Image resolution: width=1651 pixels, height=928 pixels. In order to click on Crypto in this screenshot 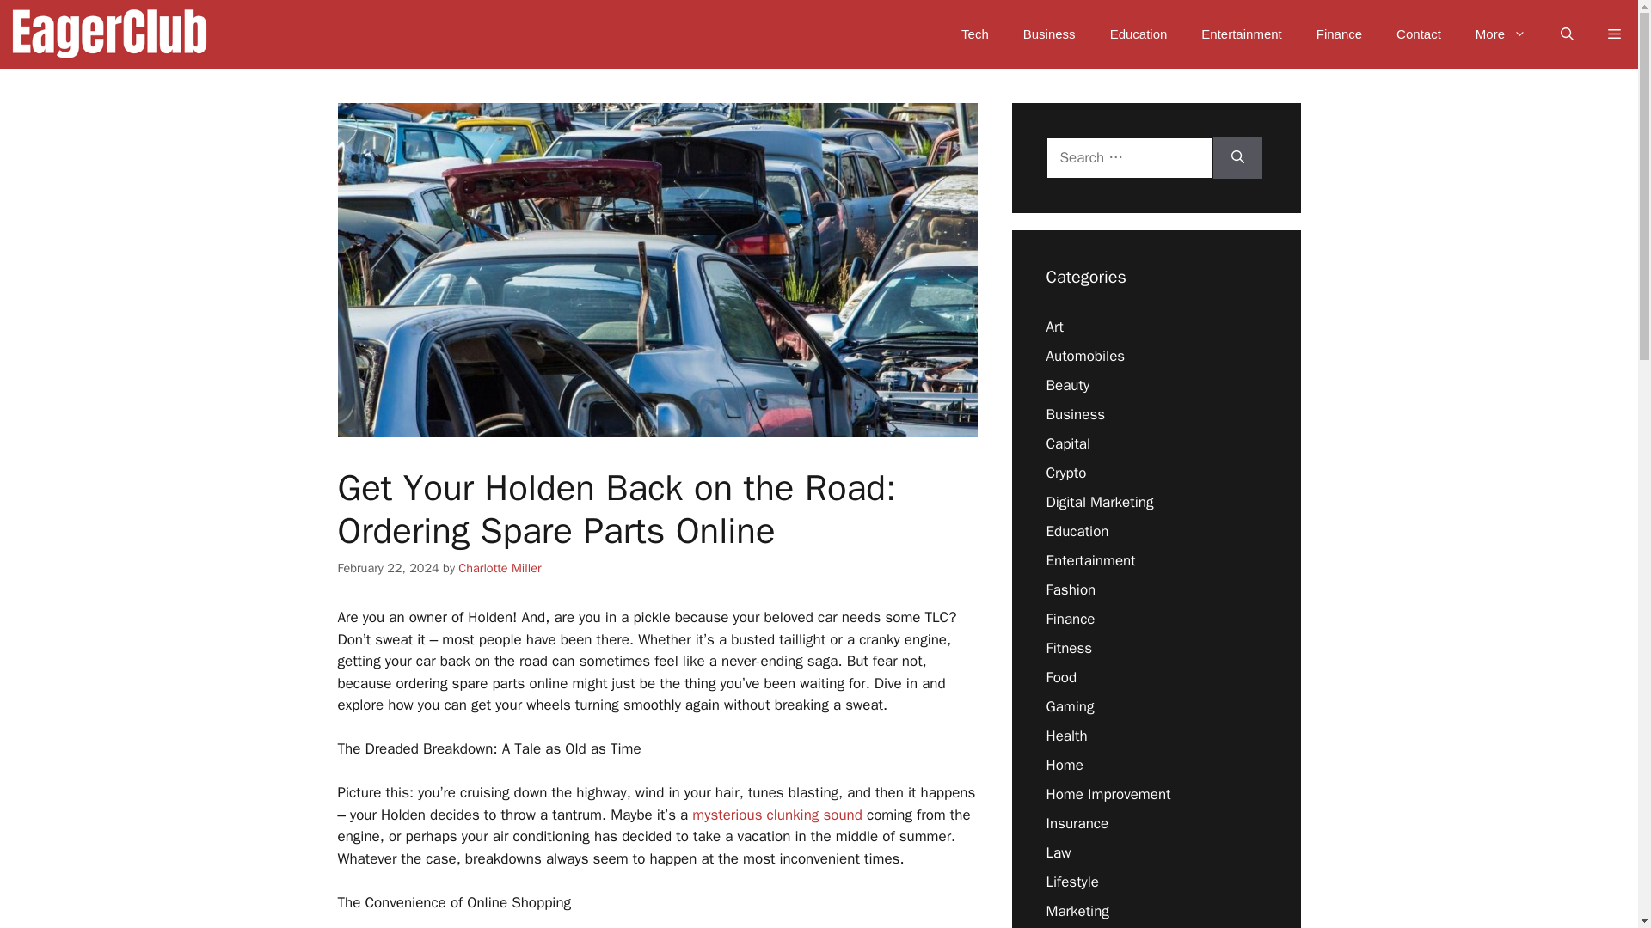, I will do `click(1065, 473)`.